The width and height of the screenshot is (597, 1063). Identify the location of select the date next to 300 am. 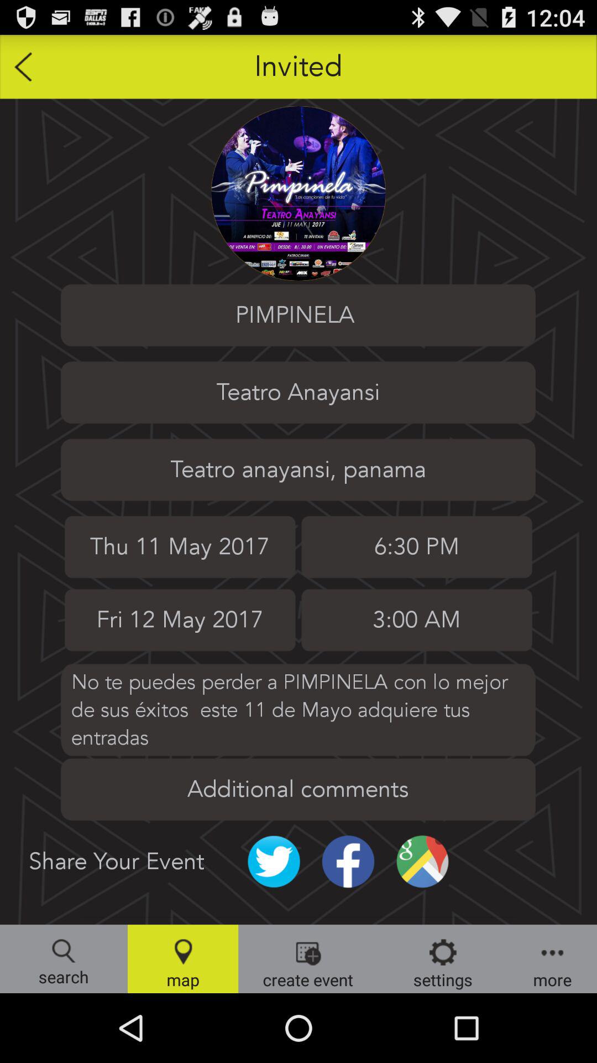
(180, 620).